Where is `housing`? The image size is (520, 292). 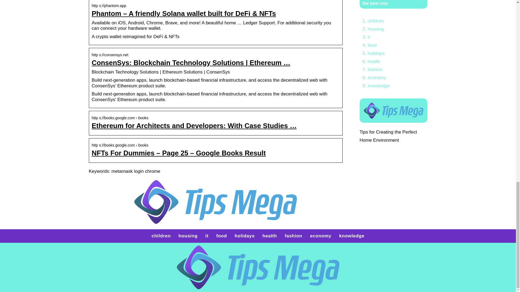 housing is located at coordinates (188, 236).